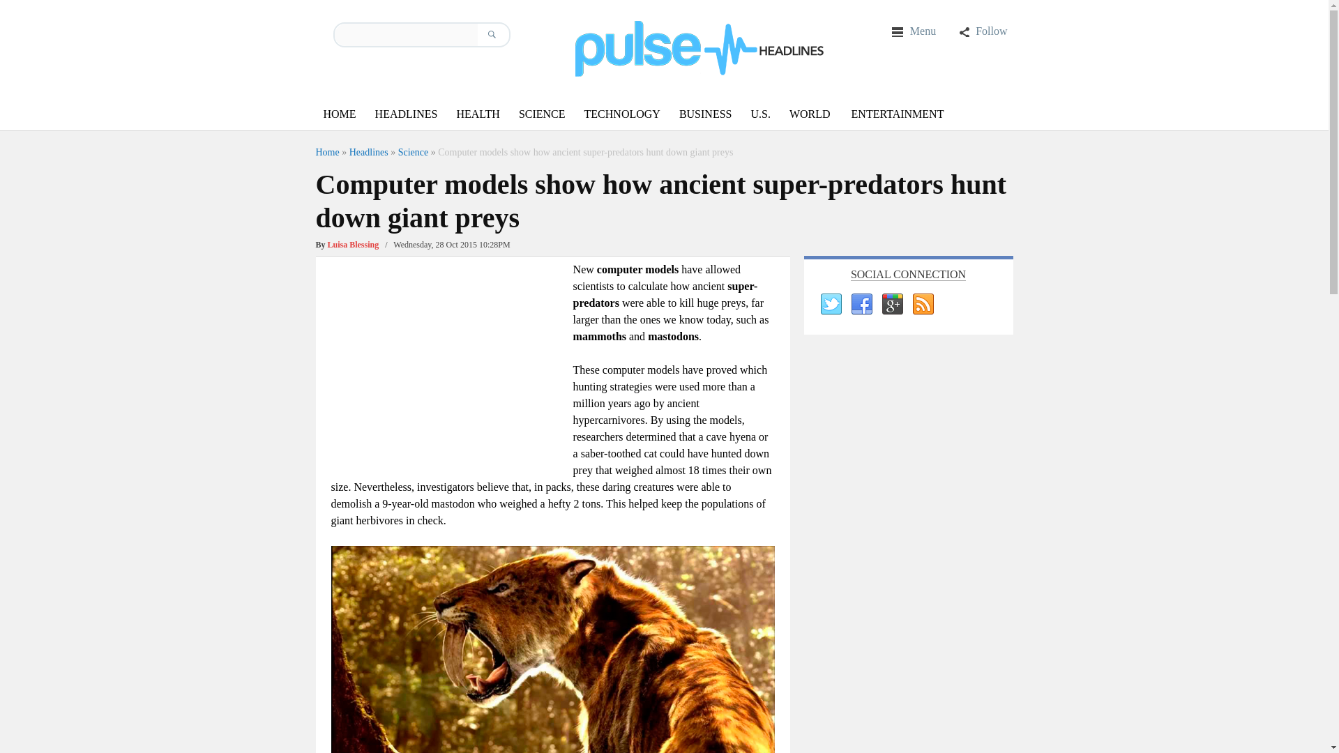  What do you see at coordinates (542, 114) in the screenshot?
I see `SCIENCE` at bounding box center [542, 114].